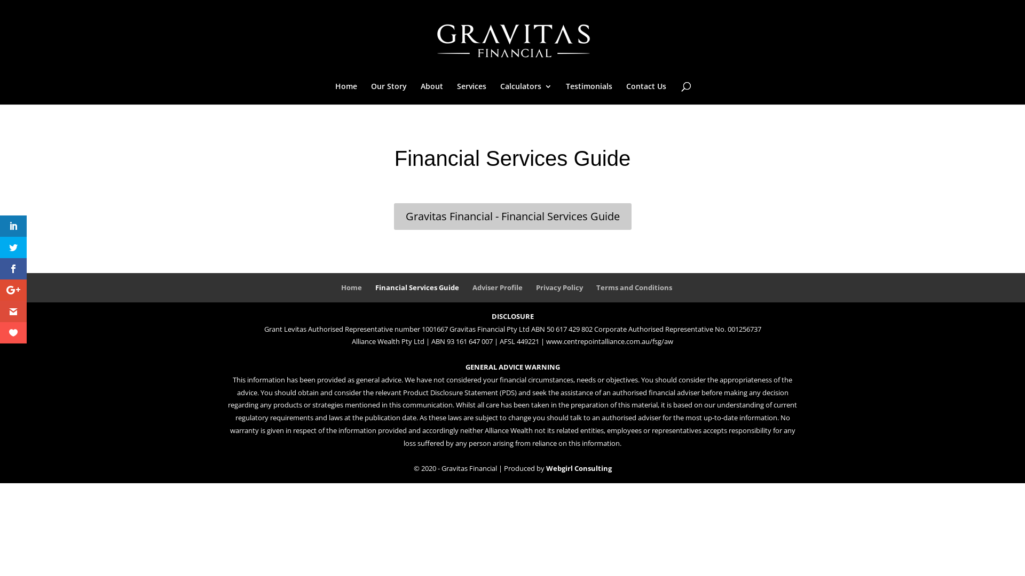  Describe the element at coordinates (646, 94) in the screenshot. I see `Contact Us` at that location.